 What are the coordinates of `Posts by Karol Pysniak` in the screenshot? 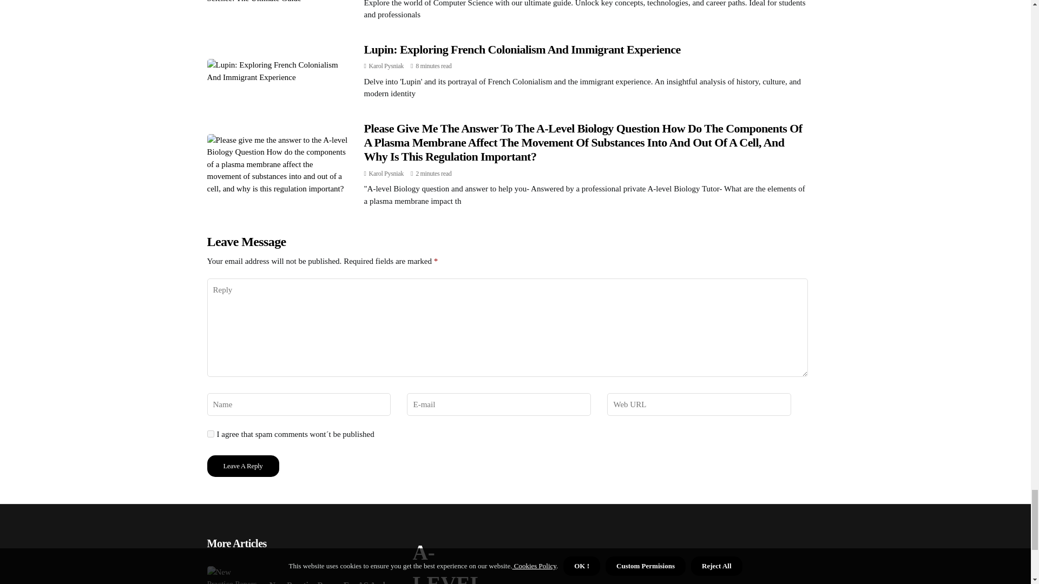 It's located at (386, 65).